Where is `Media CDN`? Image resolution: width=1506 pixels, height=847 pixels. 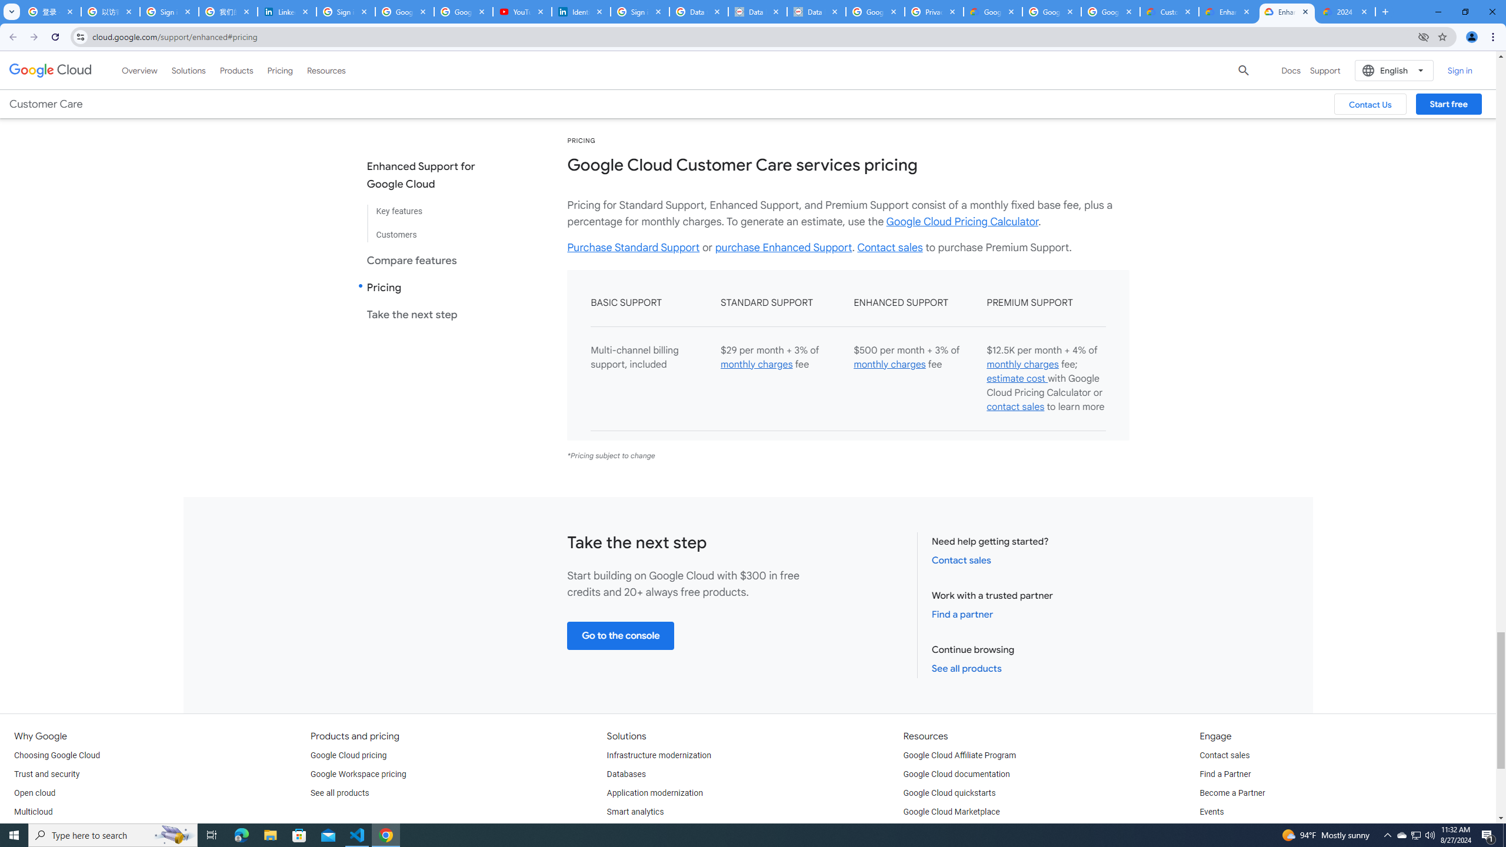
Media CDN is located at coordinates (1027, 69).